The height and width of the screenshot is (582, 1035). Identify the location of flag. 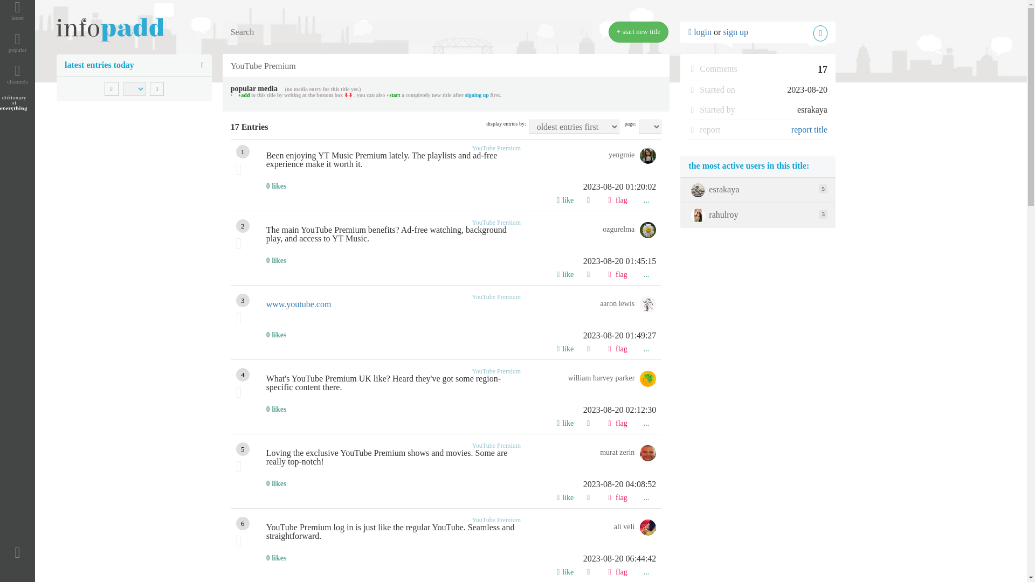
(617, 273).